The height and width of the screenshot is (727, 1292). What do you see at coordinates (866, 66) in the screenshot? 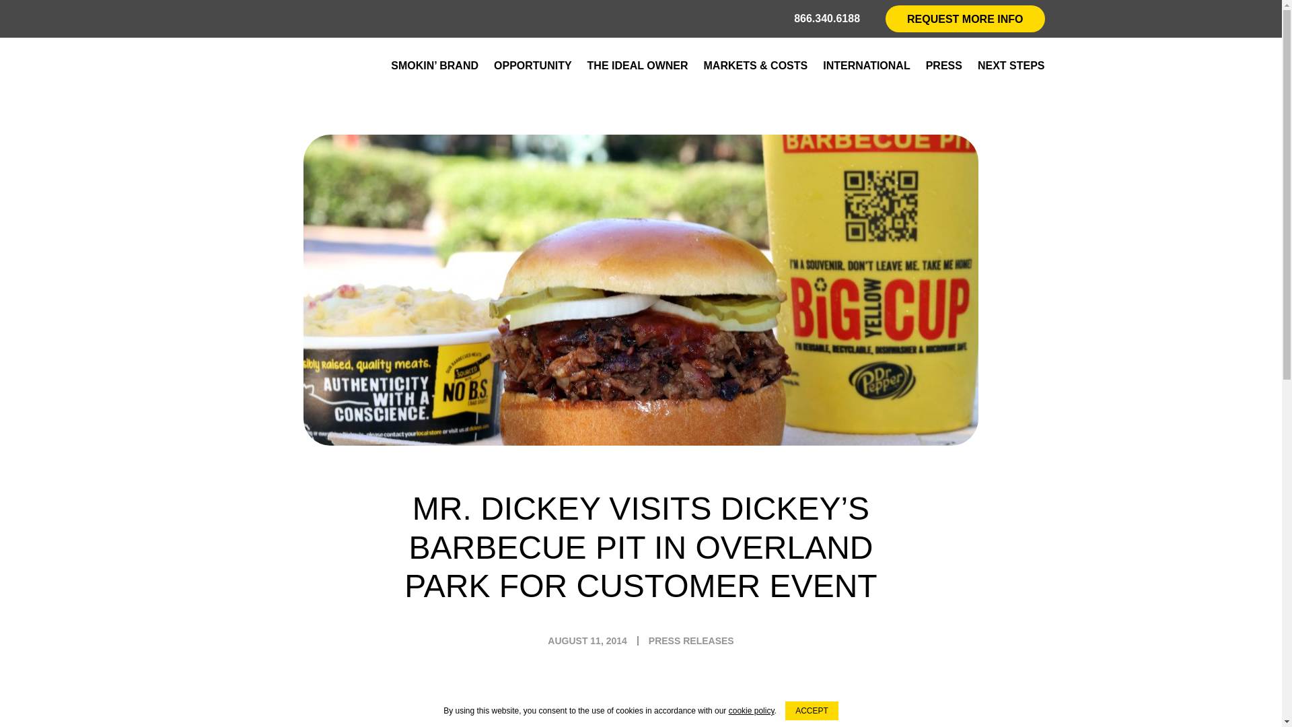
I see `INTERNATIONAL` at bounding box center [866, 66].